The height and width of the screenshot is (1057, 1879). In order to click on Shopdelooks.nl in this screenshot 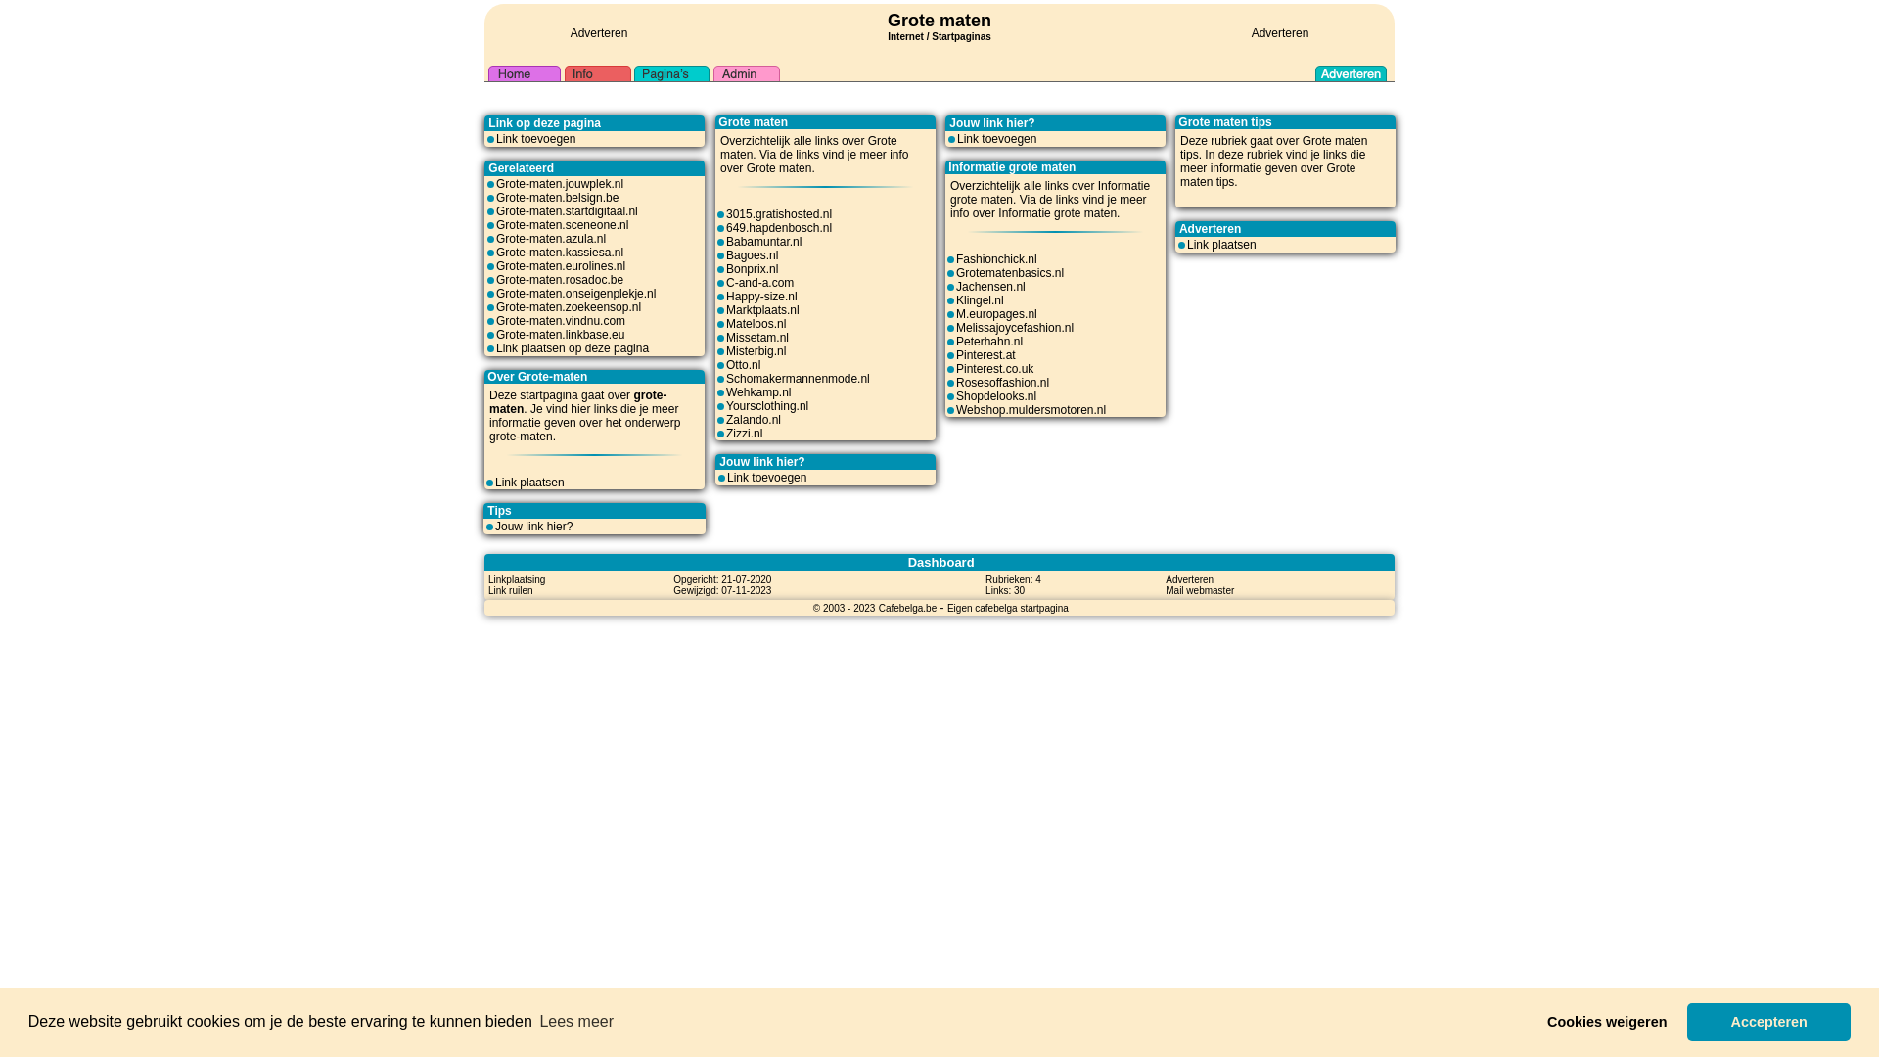, I will do `click(996, 396)`.